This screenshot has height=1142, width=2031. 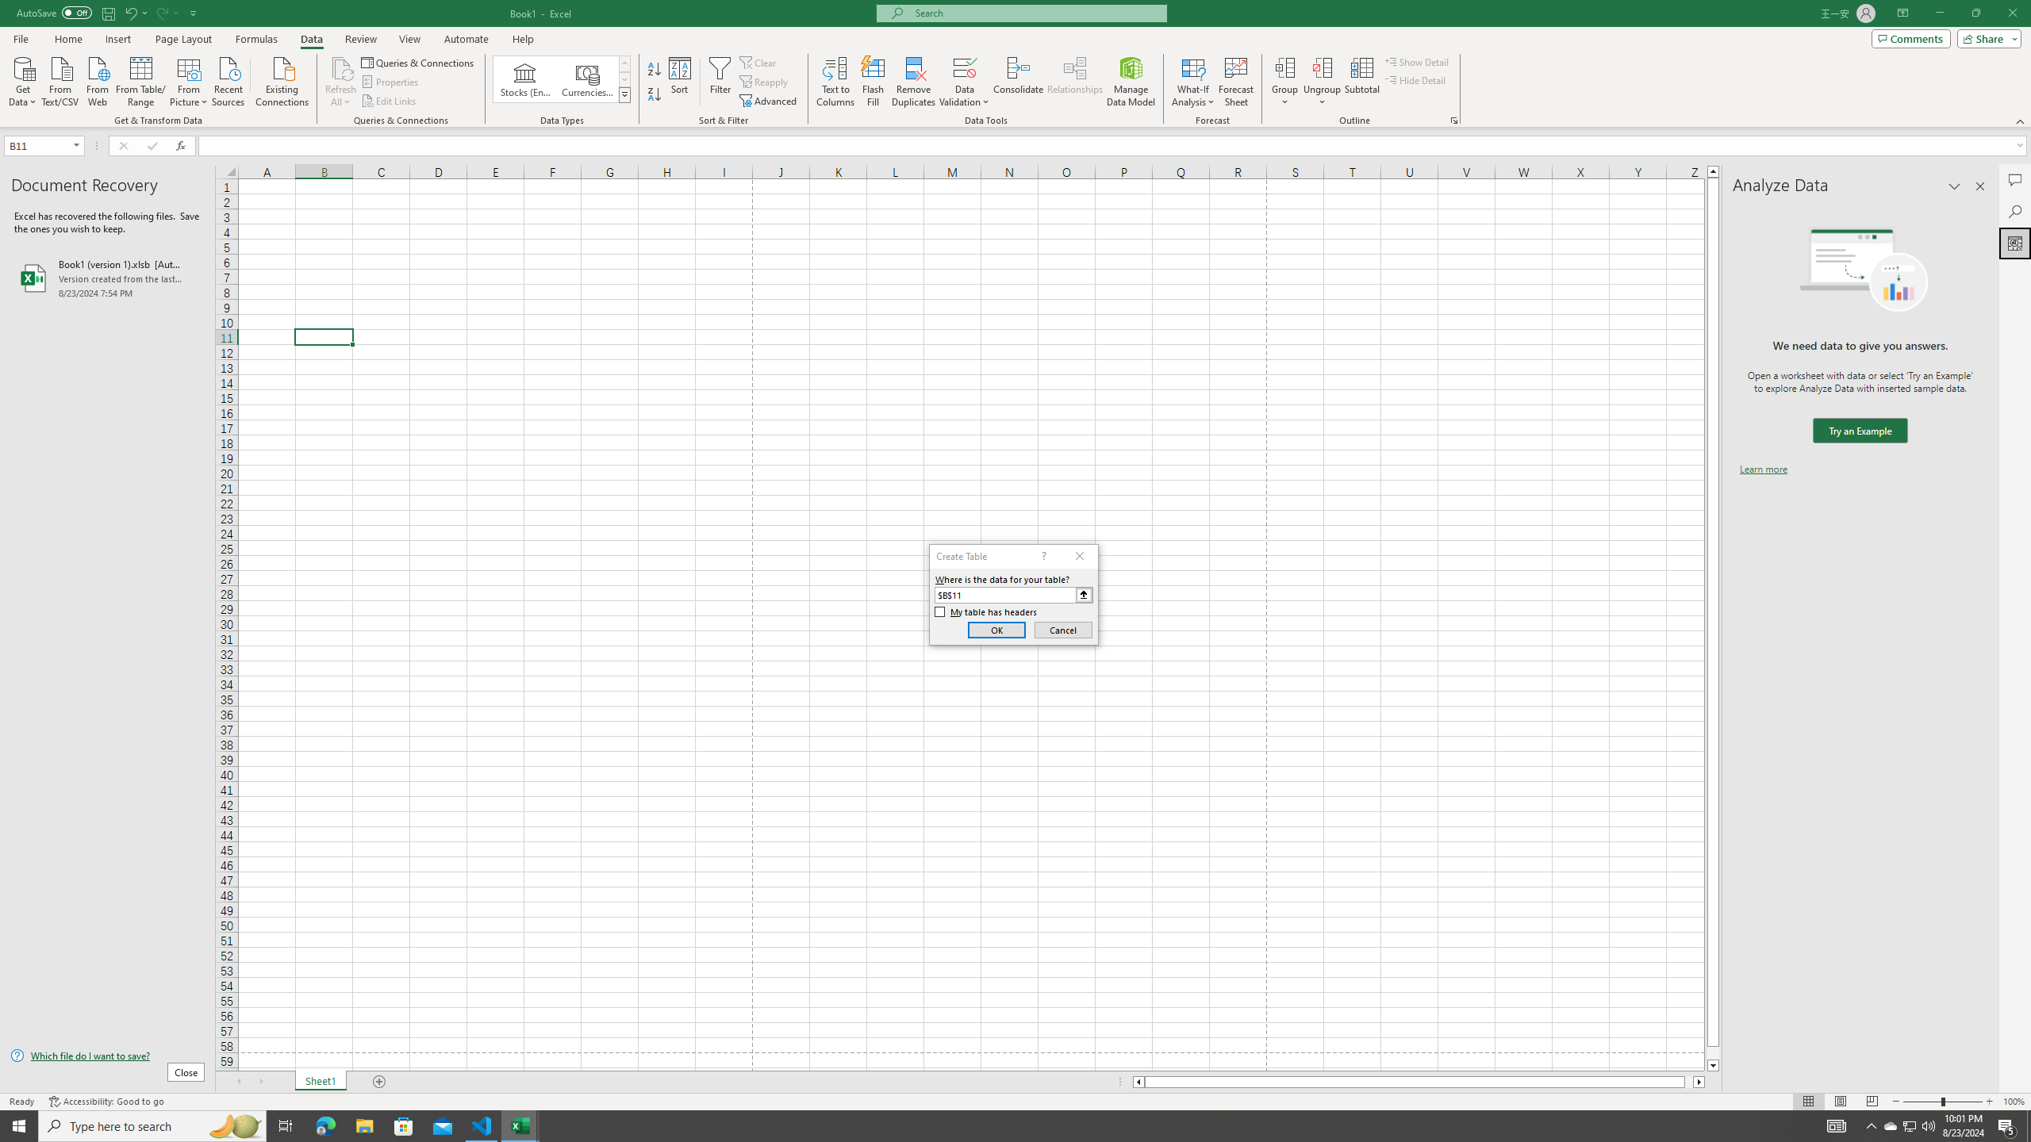 I want to click on Share, so click(x=1987, y=38).